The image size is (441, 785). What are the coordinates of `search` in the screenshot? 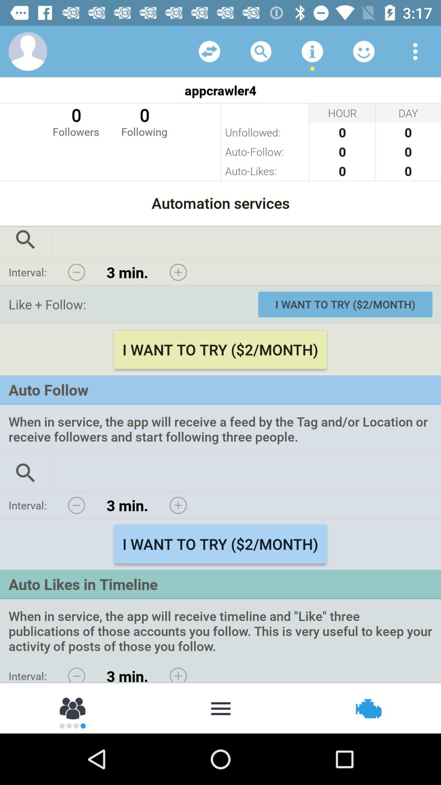 It's located at (26, 243).